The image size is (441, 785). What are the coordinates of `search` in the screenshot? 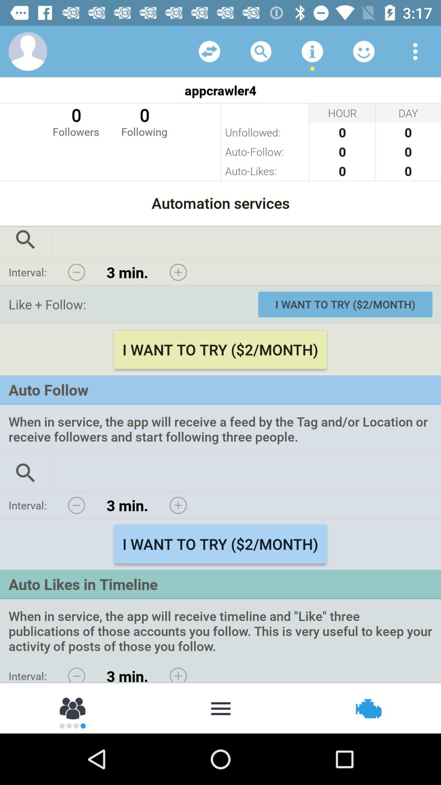 It's located at (26, 243).